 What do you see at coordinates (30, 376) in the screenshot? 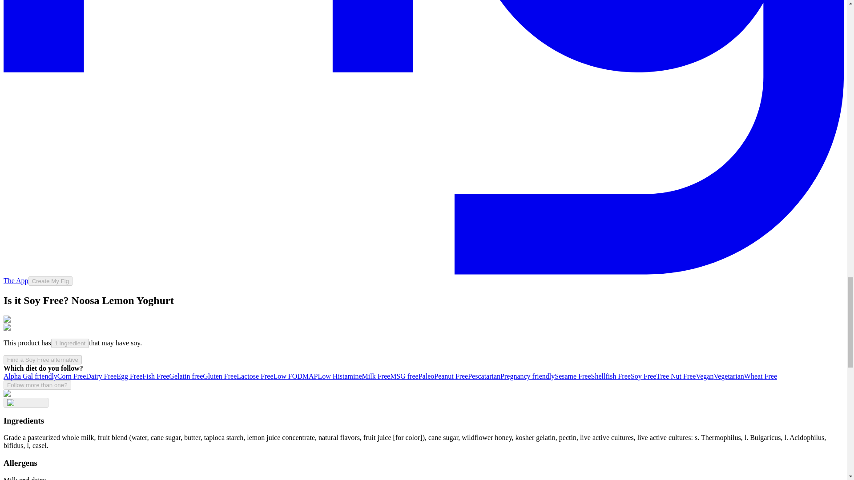
I see `Alpha Gal friendly` at bounding box center [30, 376].